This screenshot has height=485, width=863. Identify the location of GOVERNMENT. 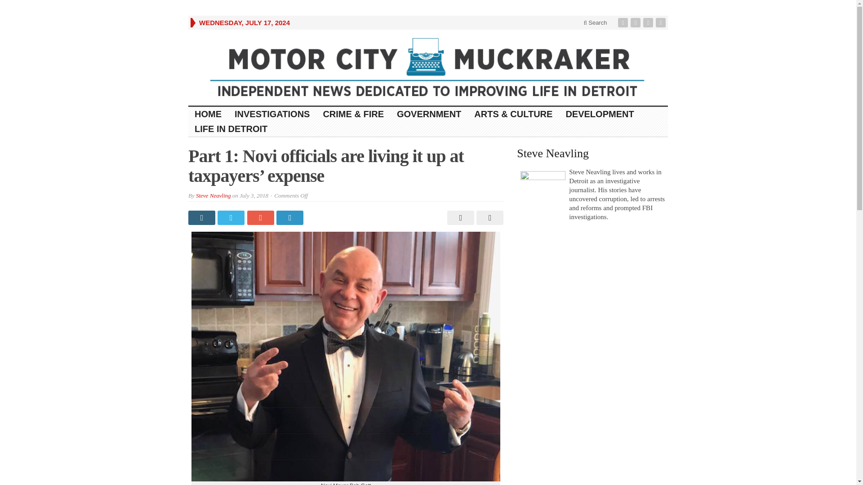
(429, 114).